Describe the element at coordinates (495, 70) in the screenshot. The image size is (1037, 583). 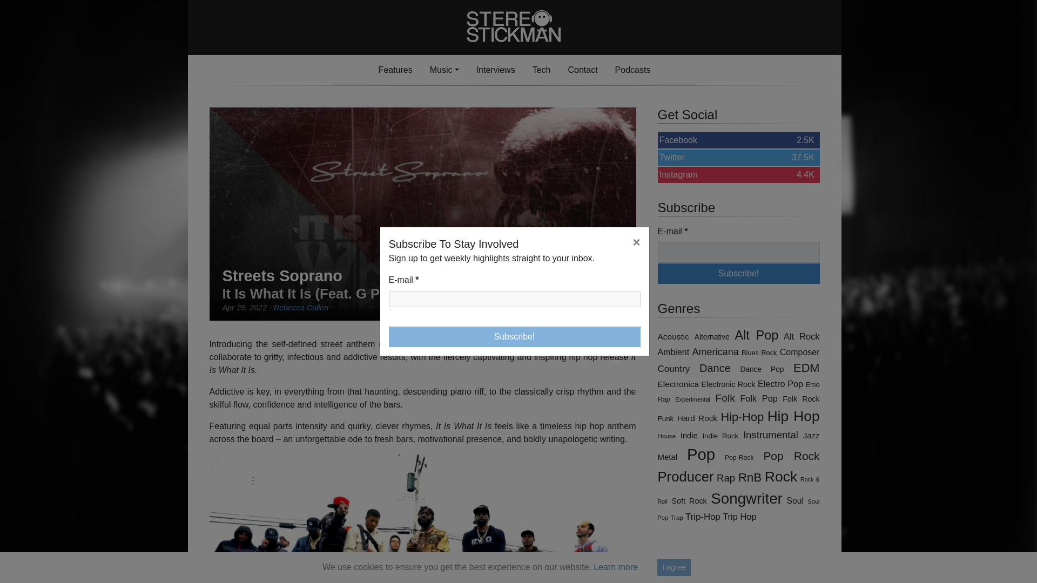
I see `Interviews` at that location.